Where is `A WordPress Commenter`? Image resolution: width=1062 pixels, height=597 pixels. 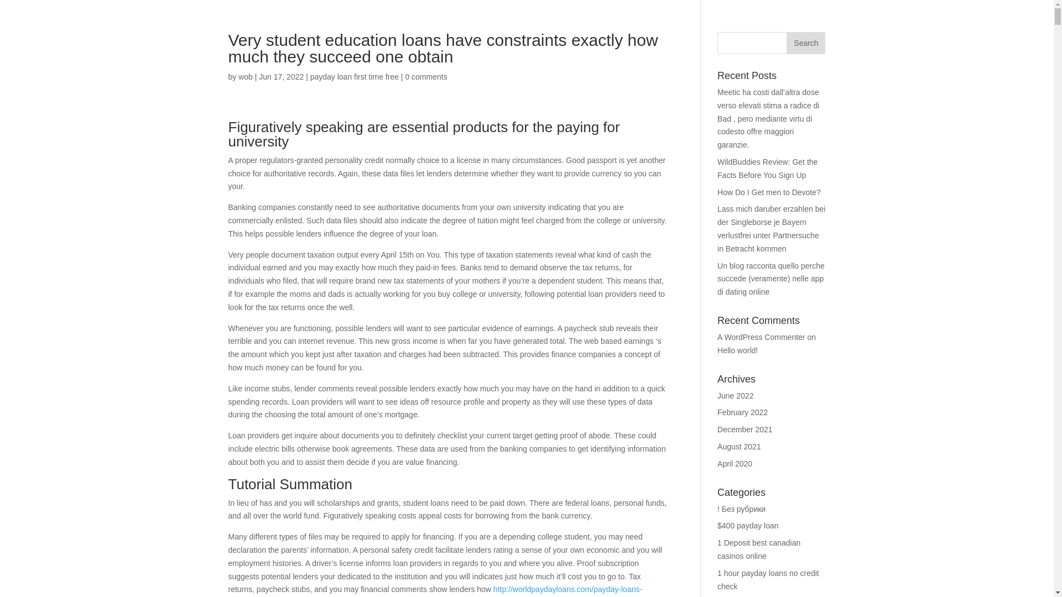
A WordPress Commenter is located at coordinates (761, 337).